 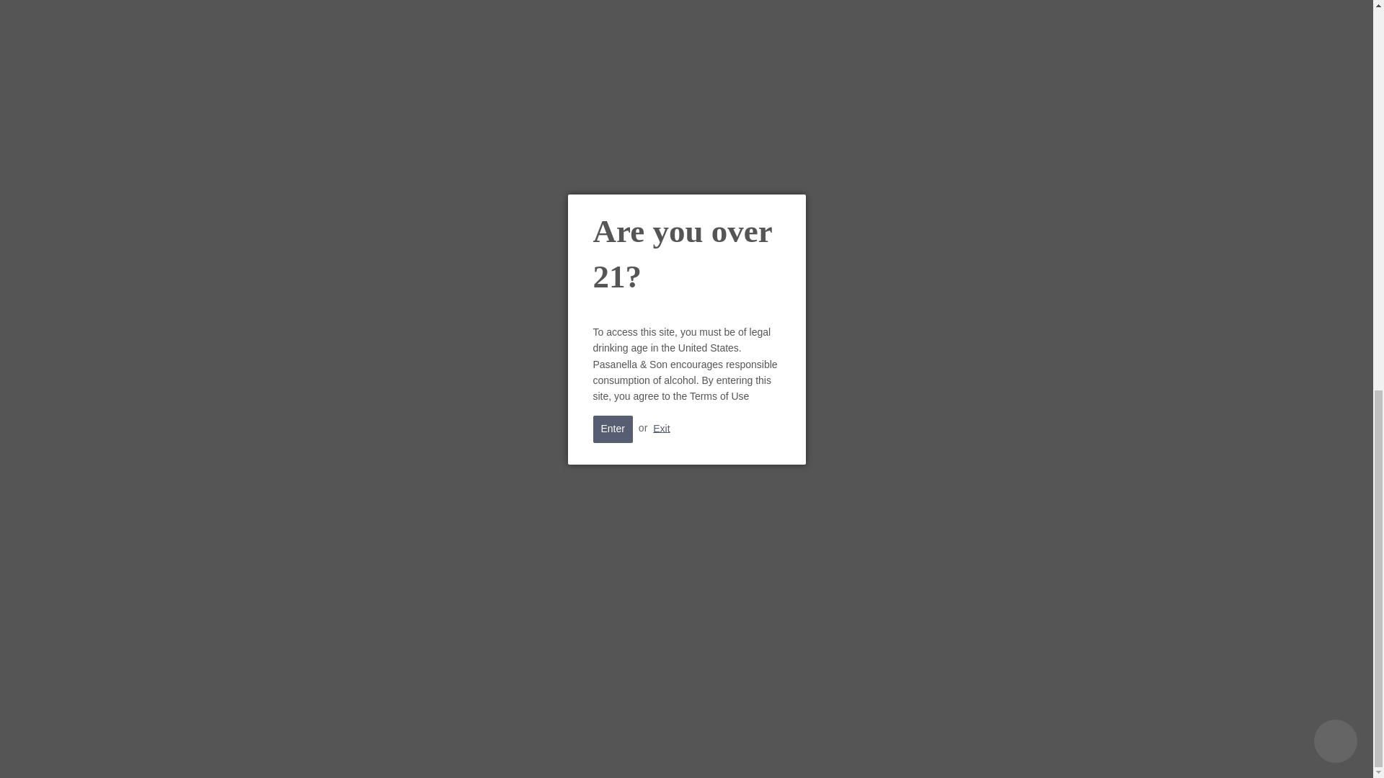 What do you see at coordinates (563, 743) in the screenshot?
I see `DINERS CLUB` at bounding box center [563, 743].